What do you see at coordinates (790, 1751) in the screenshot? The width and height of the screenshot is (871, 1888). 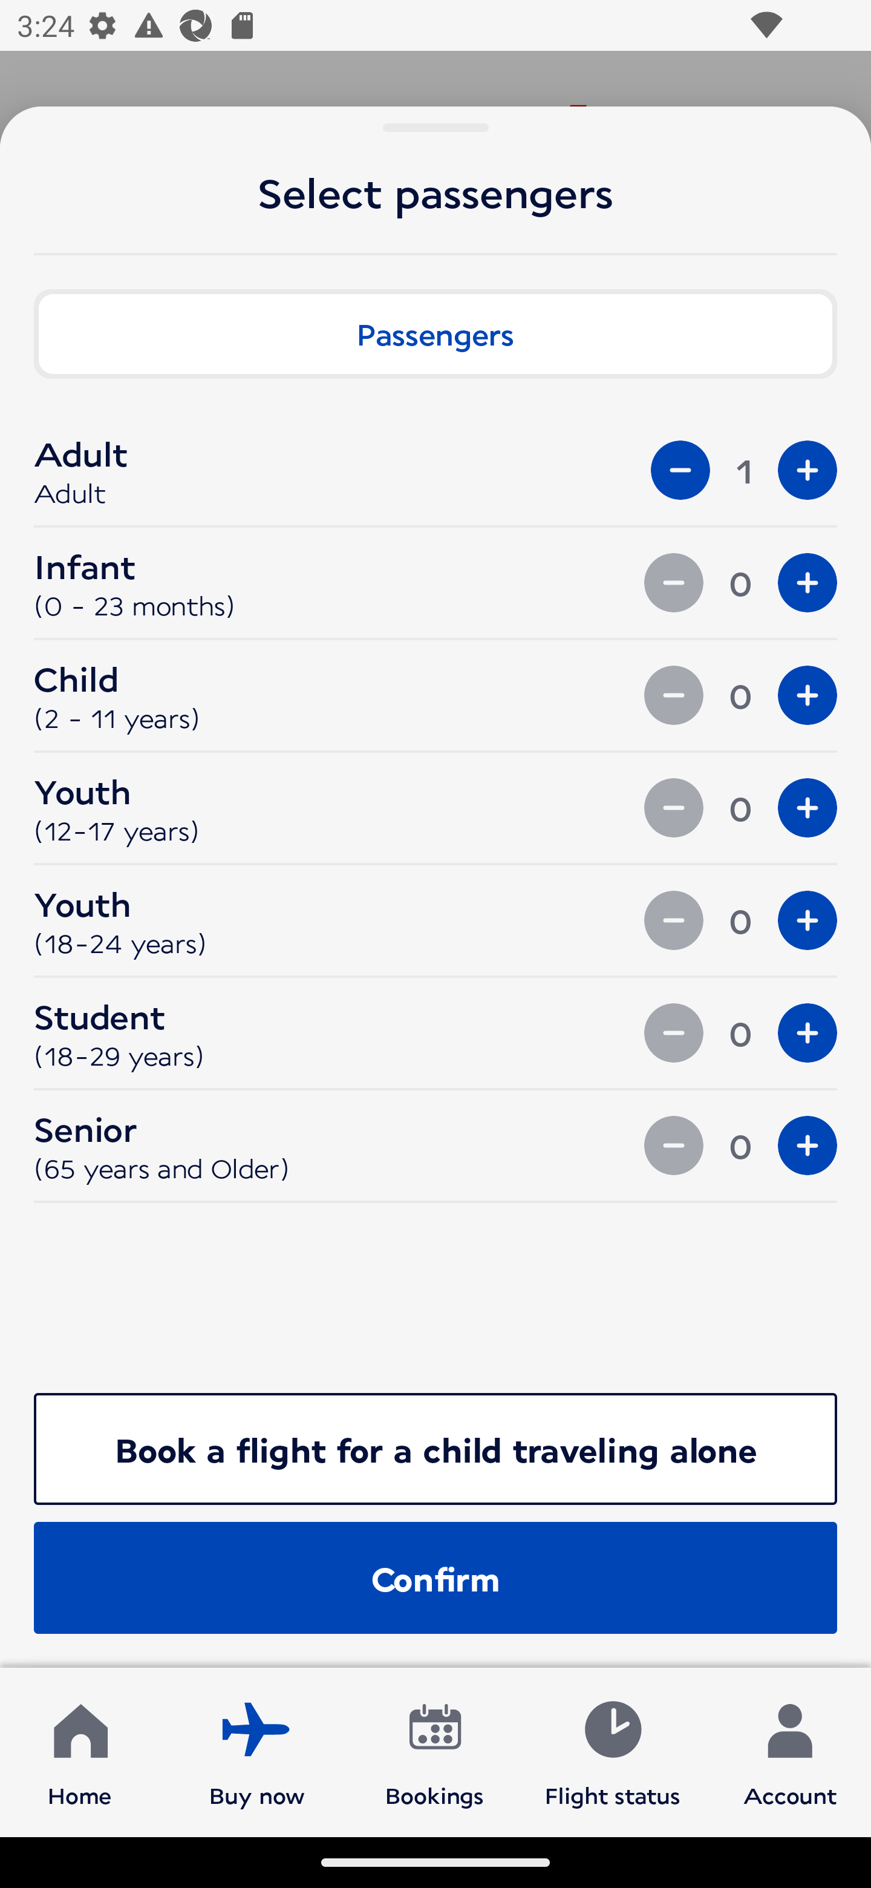 I see `Account` at bounding box center [790, 1751].